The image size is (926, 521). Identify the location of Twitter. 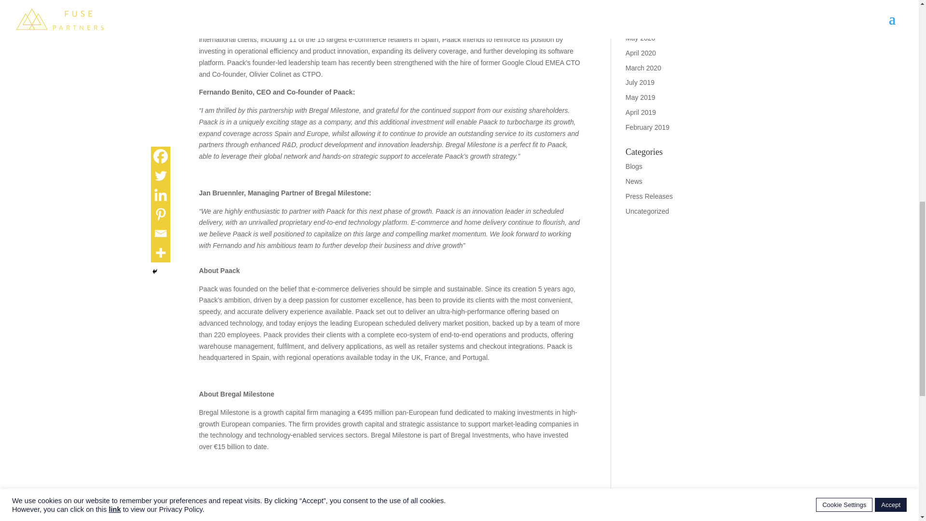
(227, 514).